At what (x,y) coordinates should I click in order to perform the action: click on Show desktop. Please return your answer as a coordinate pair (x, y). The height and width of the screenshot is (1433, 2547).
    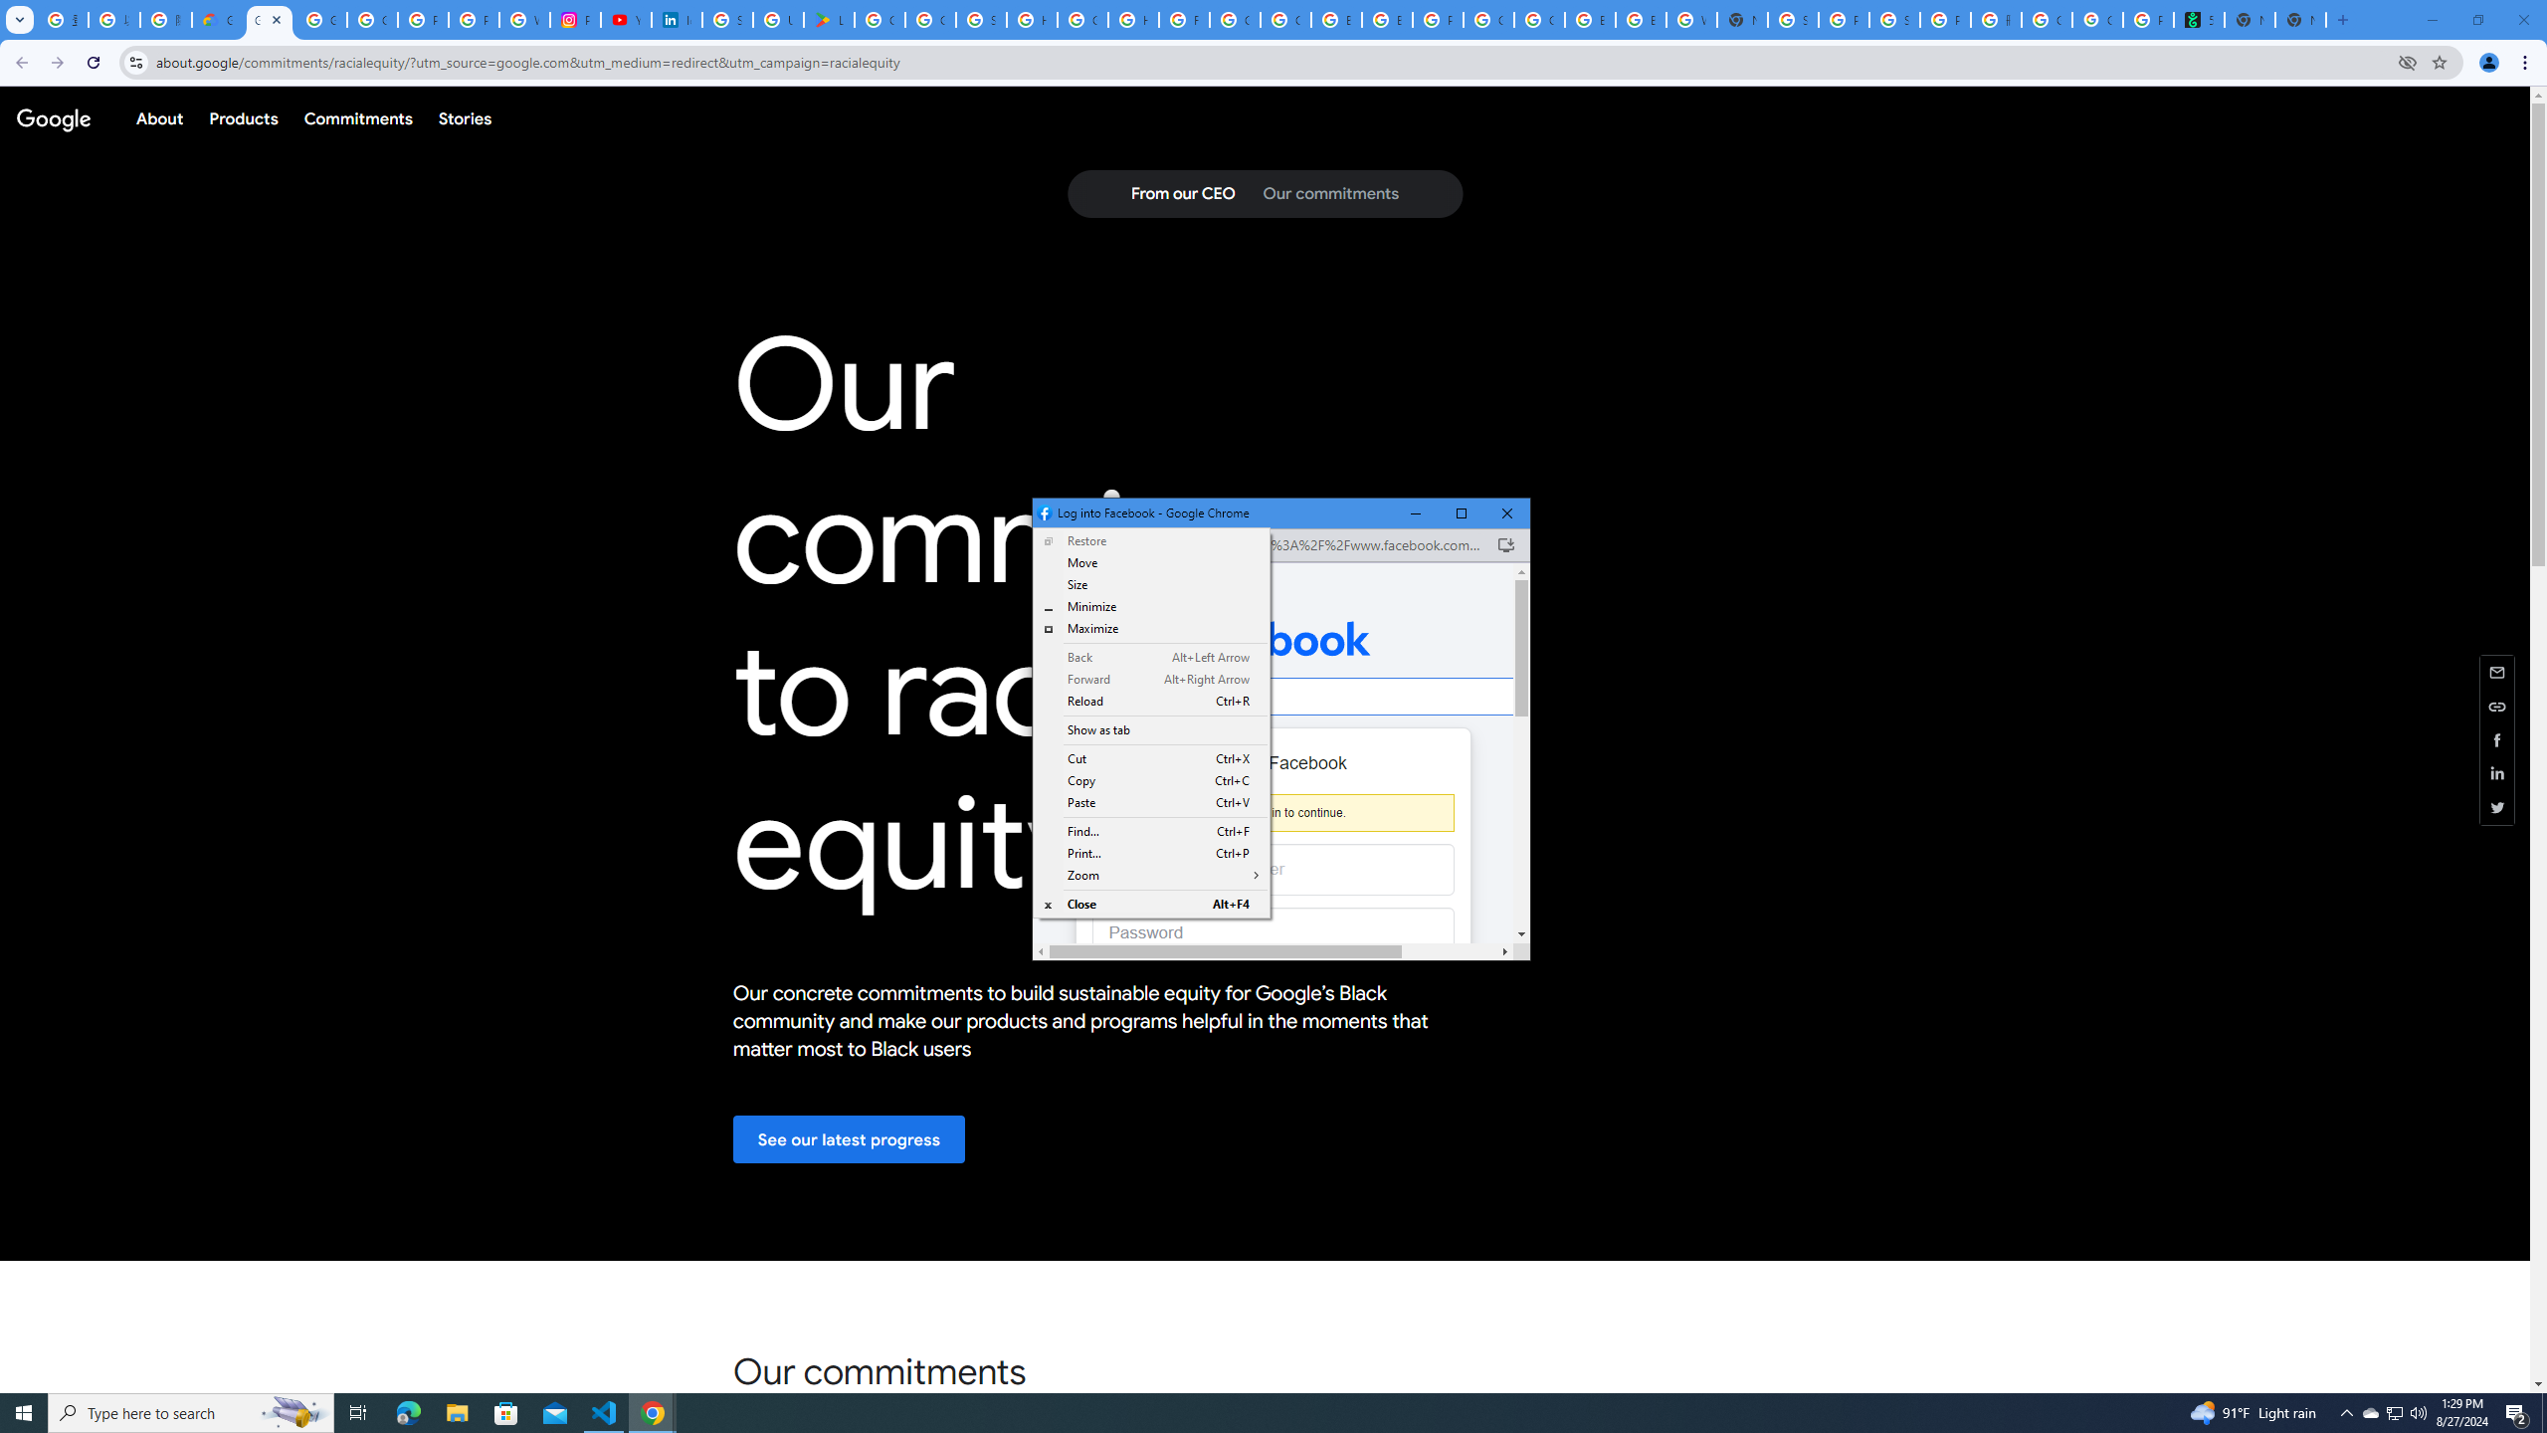
    Looking at the image, I should click on (506, 1413).